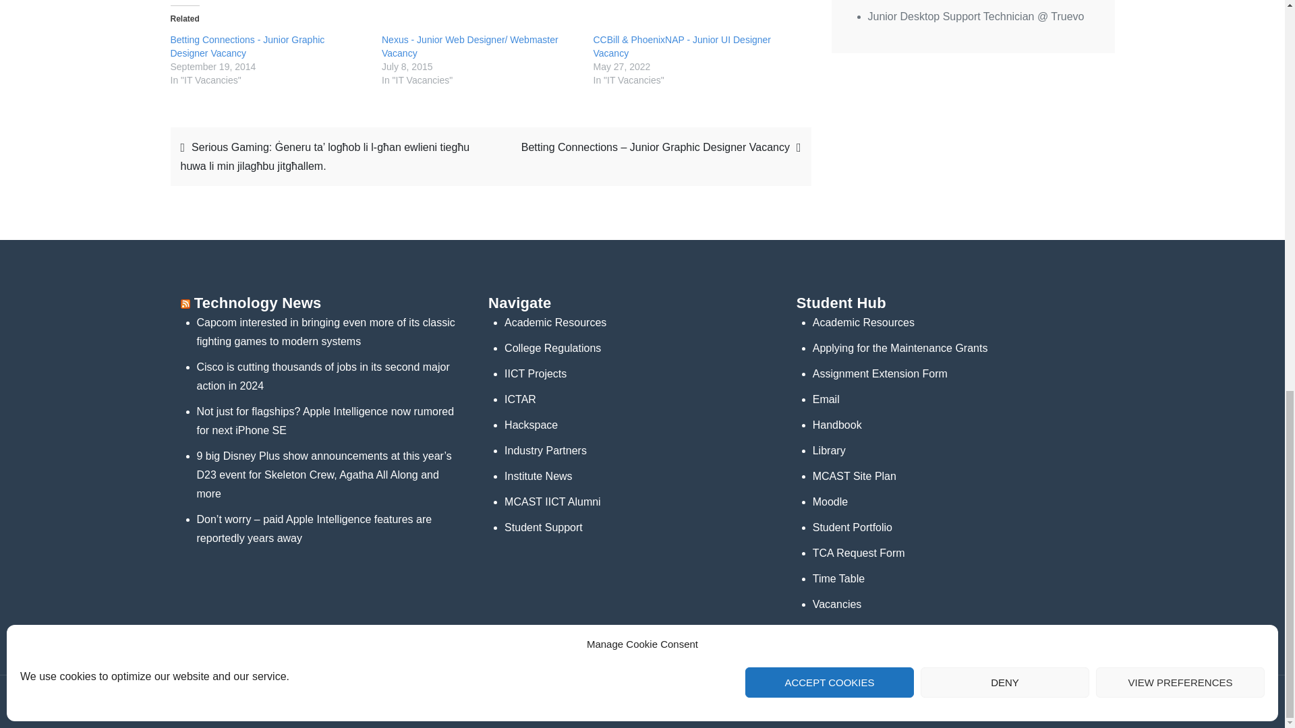 The image size is (1295, 728). What do you see at coordinates (552, 348) in the screenshot?
I see `College Regulations` at bounding box center [552, 348].